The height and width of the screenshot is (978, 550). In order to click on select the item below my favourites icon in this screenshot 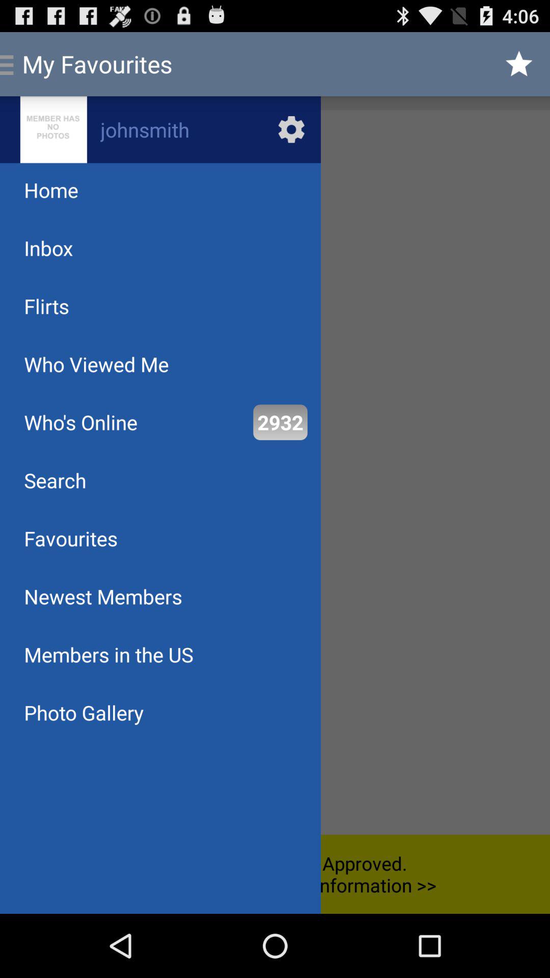, I will do `click(160, 129)`.